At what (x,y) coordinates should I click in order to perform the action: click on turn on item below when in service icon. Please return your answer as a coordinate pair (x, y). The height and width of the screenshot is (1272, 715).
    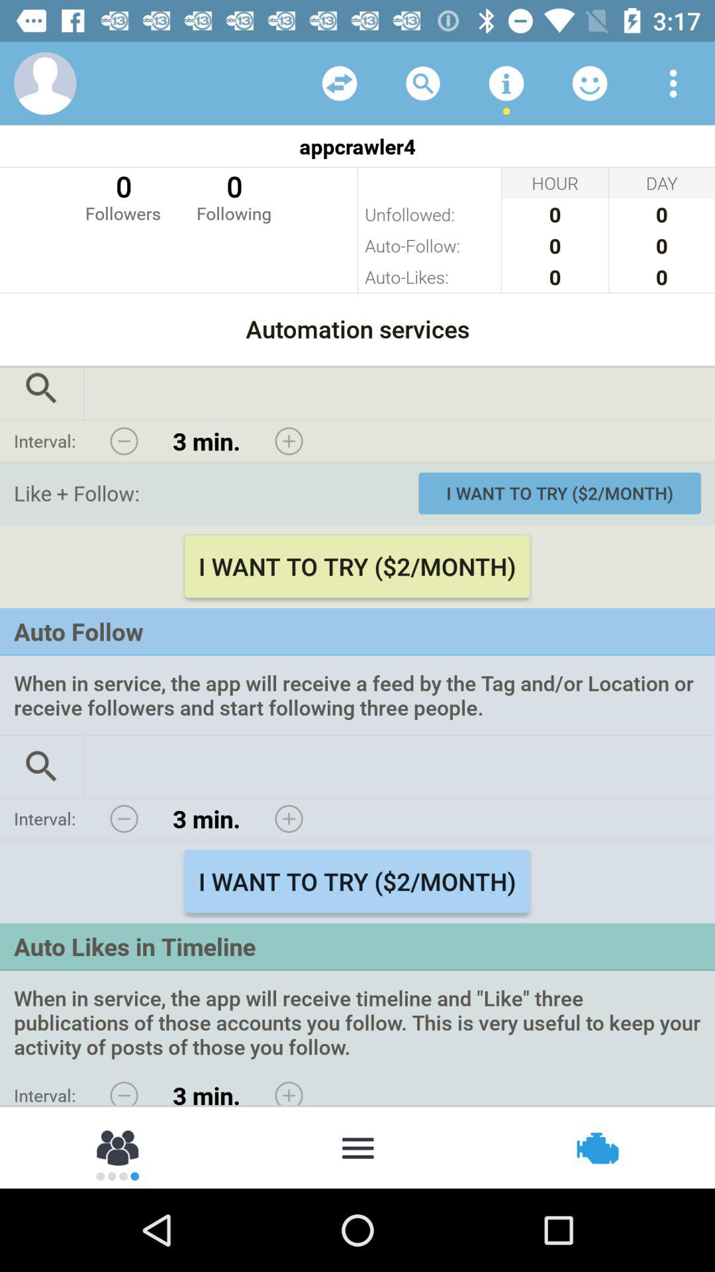
    Looking at the image, I should click on (596, 1146).